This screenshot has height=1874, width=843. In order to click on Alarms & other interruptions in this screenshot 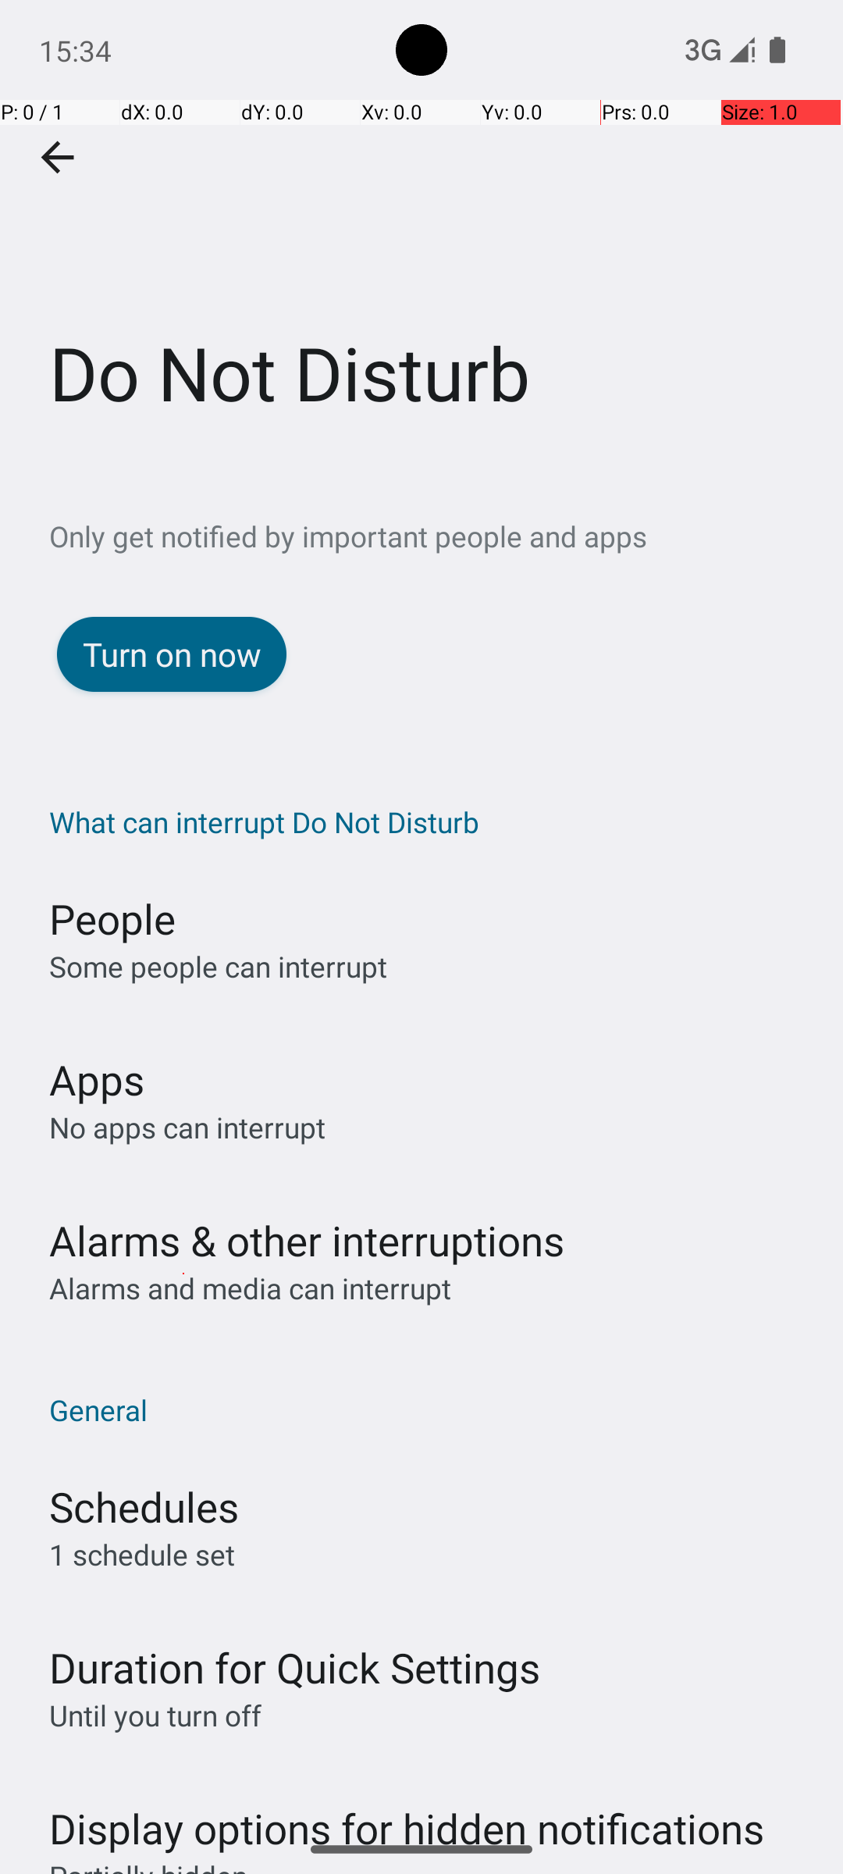, I will do `click(307, 1240)`.